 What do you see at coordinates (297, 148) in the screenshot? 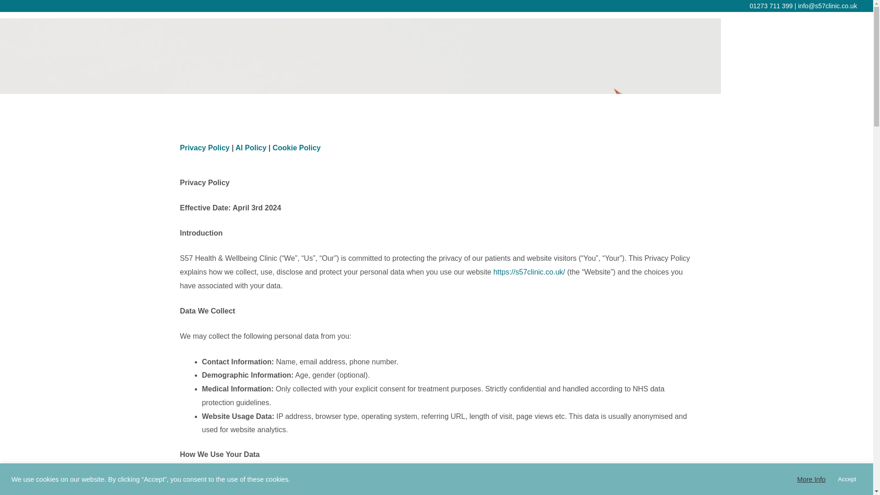
I see `Cookie Policy` at bounding box center [297, 148].